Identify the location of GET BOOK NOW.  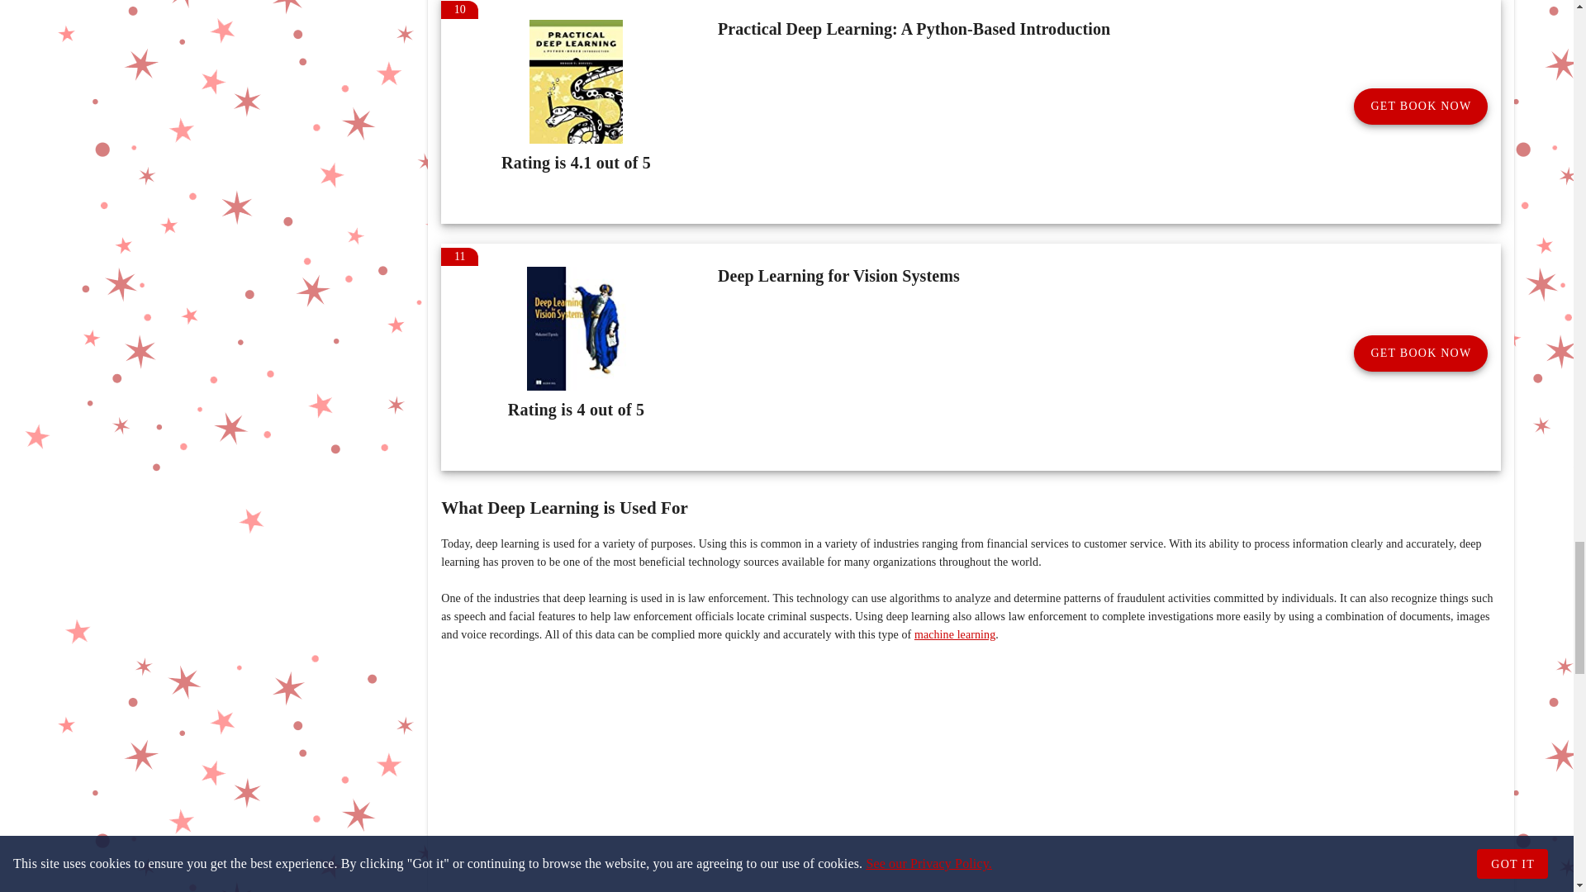
(1421, 106).